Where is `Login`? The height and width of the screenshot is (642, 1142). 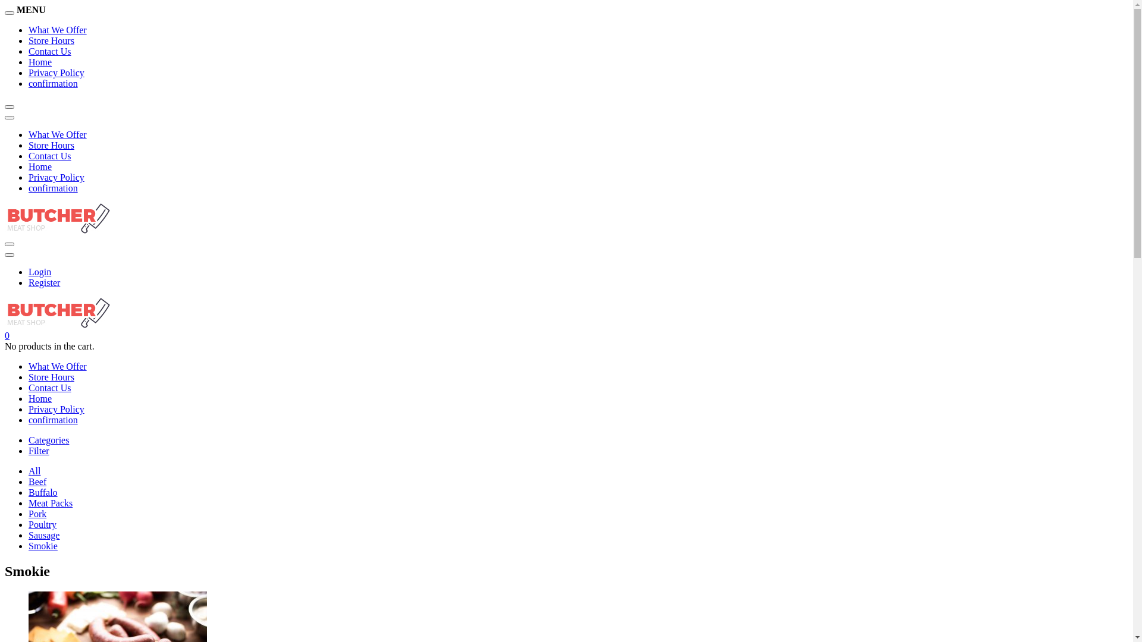
Login is located at coordinates (40, 272).